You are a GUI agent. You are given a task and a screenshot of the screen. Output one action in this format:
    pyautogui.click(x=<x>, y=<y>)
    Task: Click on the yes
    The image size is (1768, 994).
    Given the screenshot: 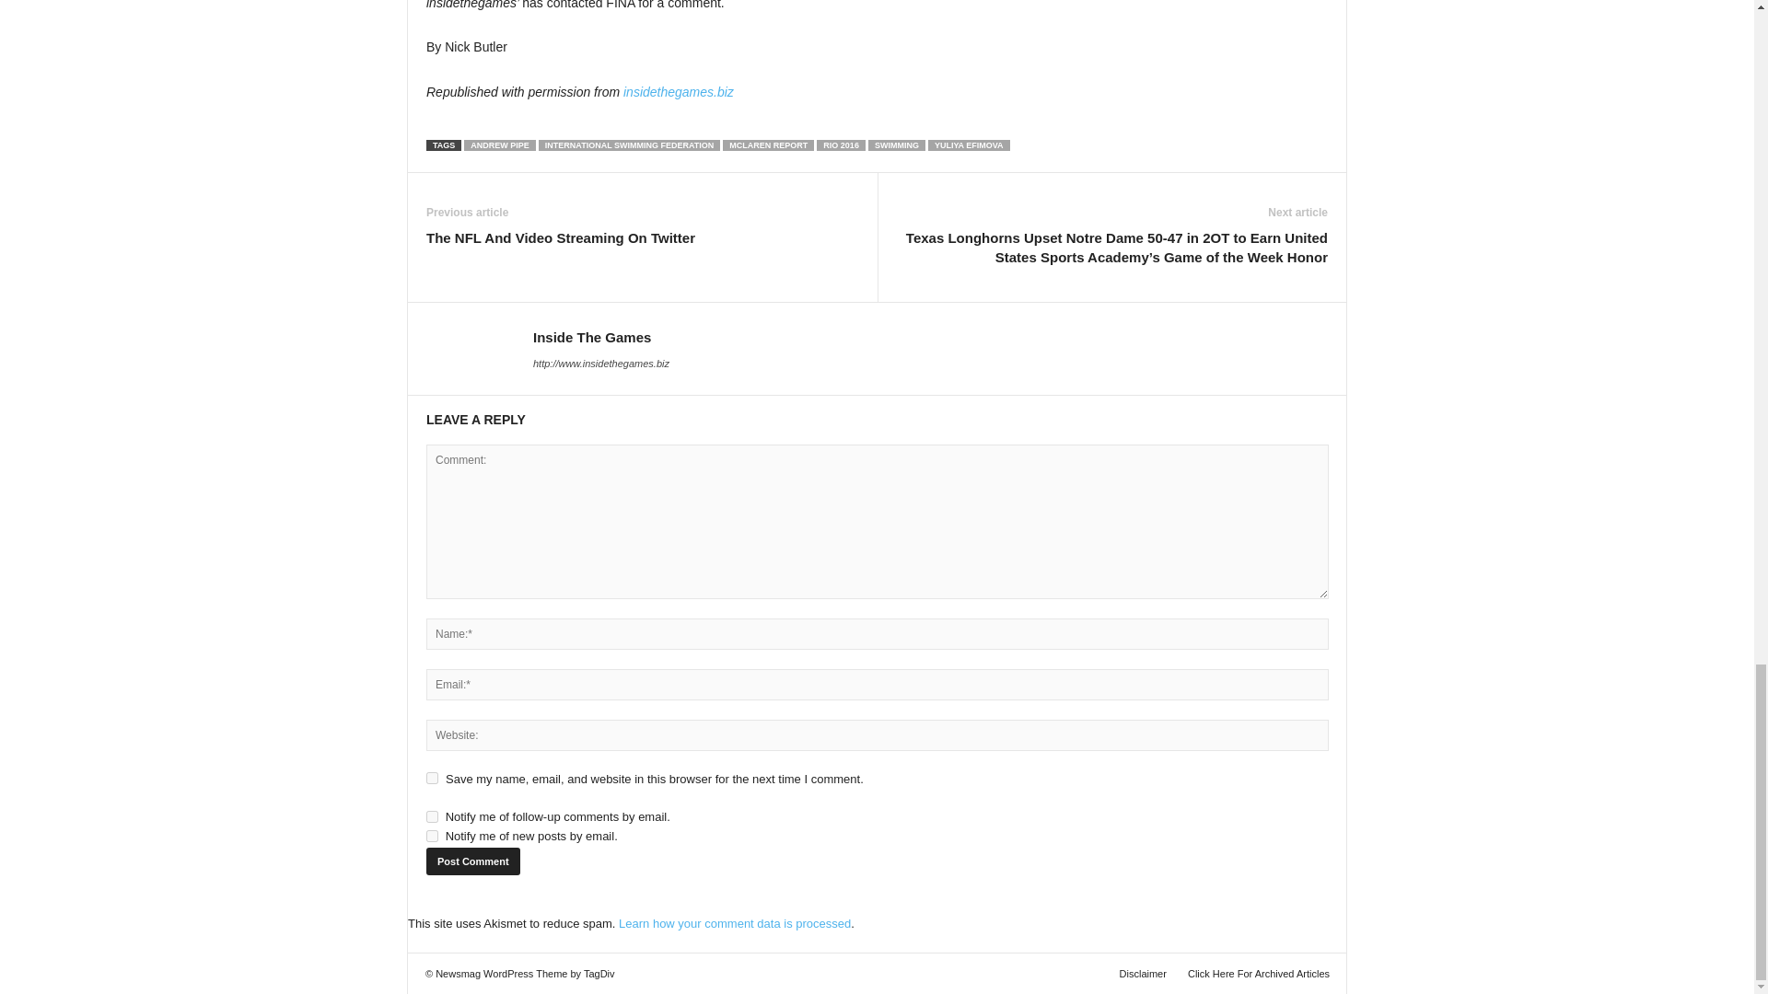 What is the action you would take?
    pyautogui.click(x=432, y=779)
    